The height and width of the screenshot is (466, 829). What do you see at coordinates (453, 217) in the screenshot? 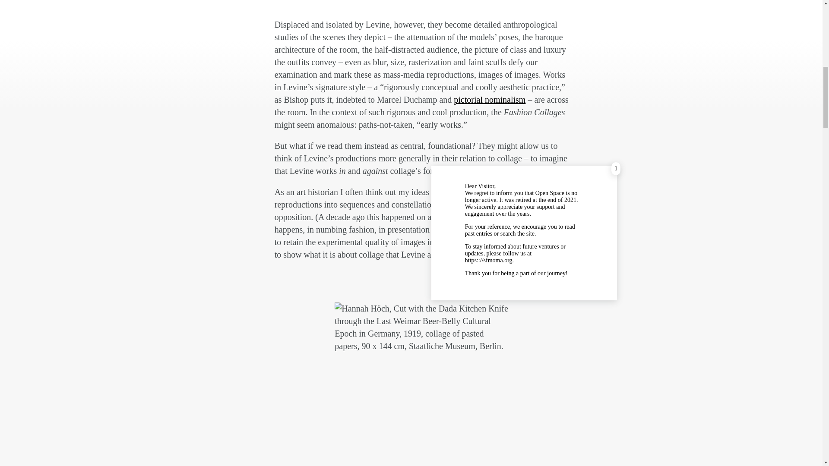
I see `slide-sorter` at bounding box center [453, 217].